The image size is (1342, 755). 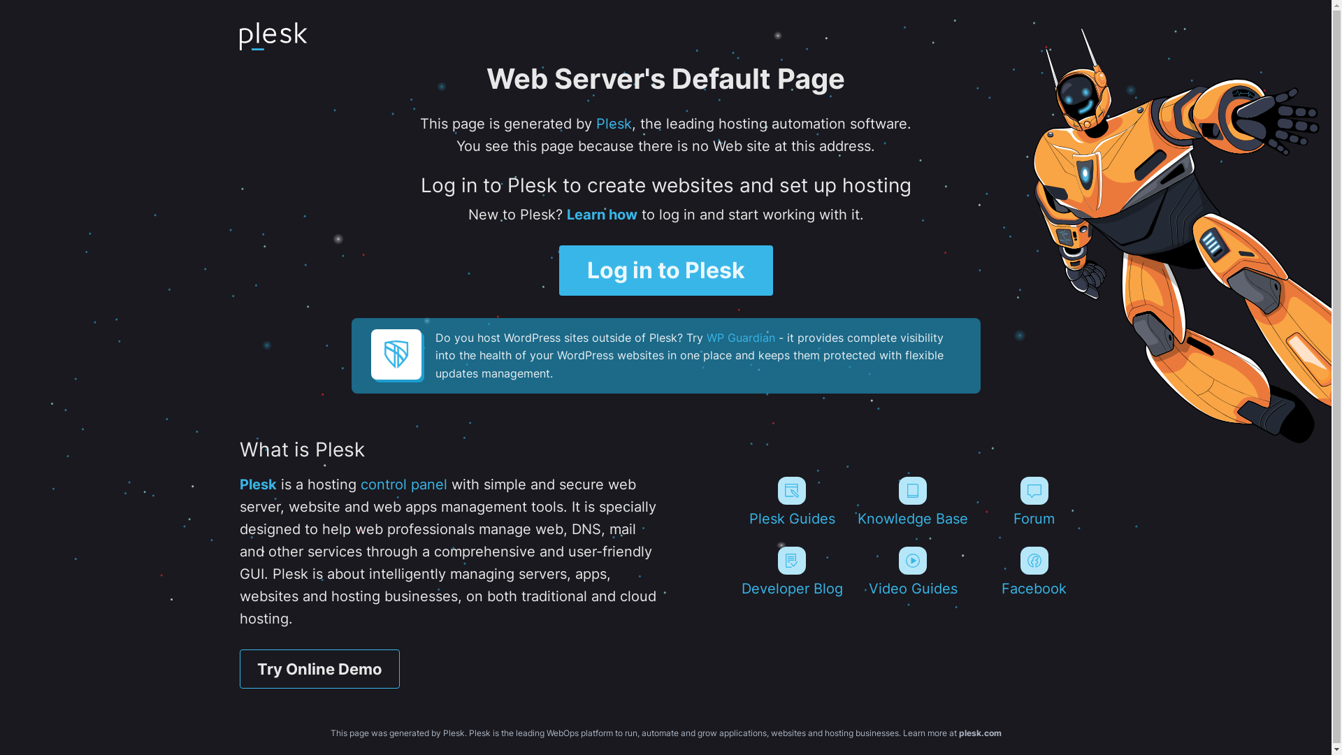 What do you see at coordinates (666, 271) in the screenshot?
I see `Log in to Plesk` at bounding box center [666, 271].